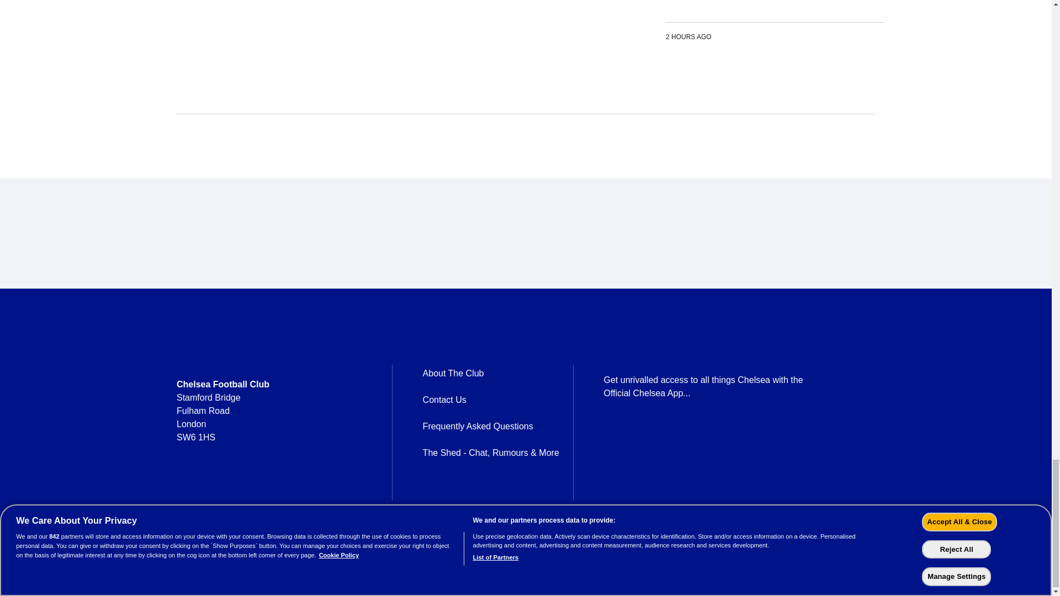 This screenshot has width=1060, height=596. Describe the element at coordinates (242, 492) in the screenshot. I see `instagram` at that location.